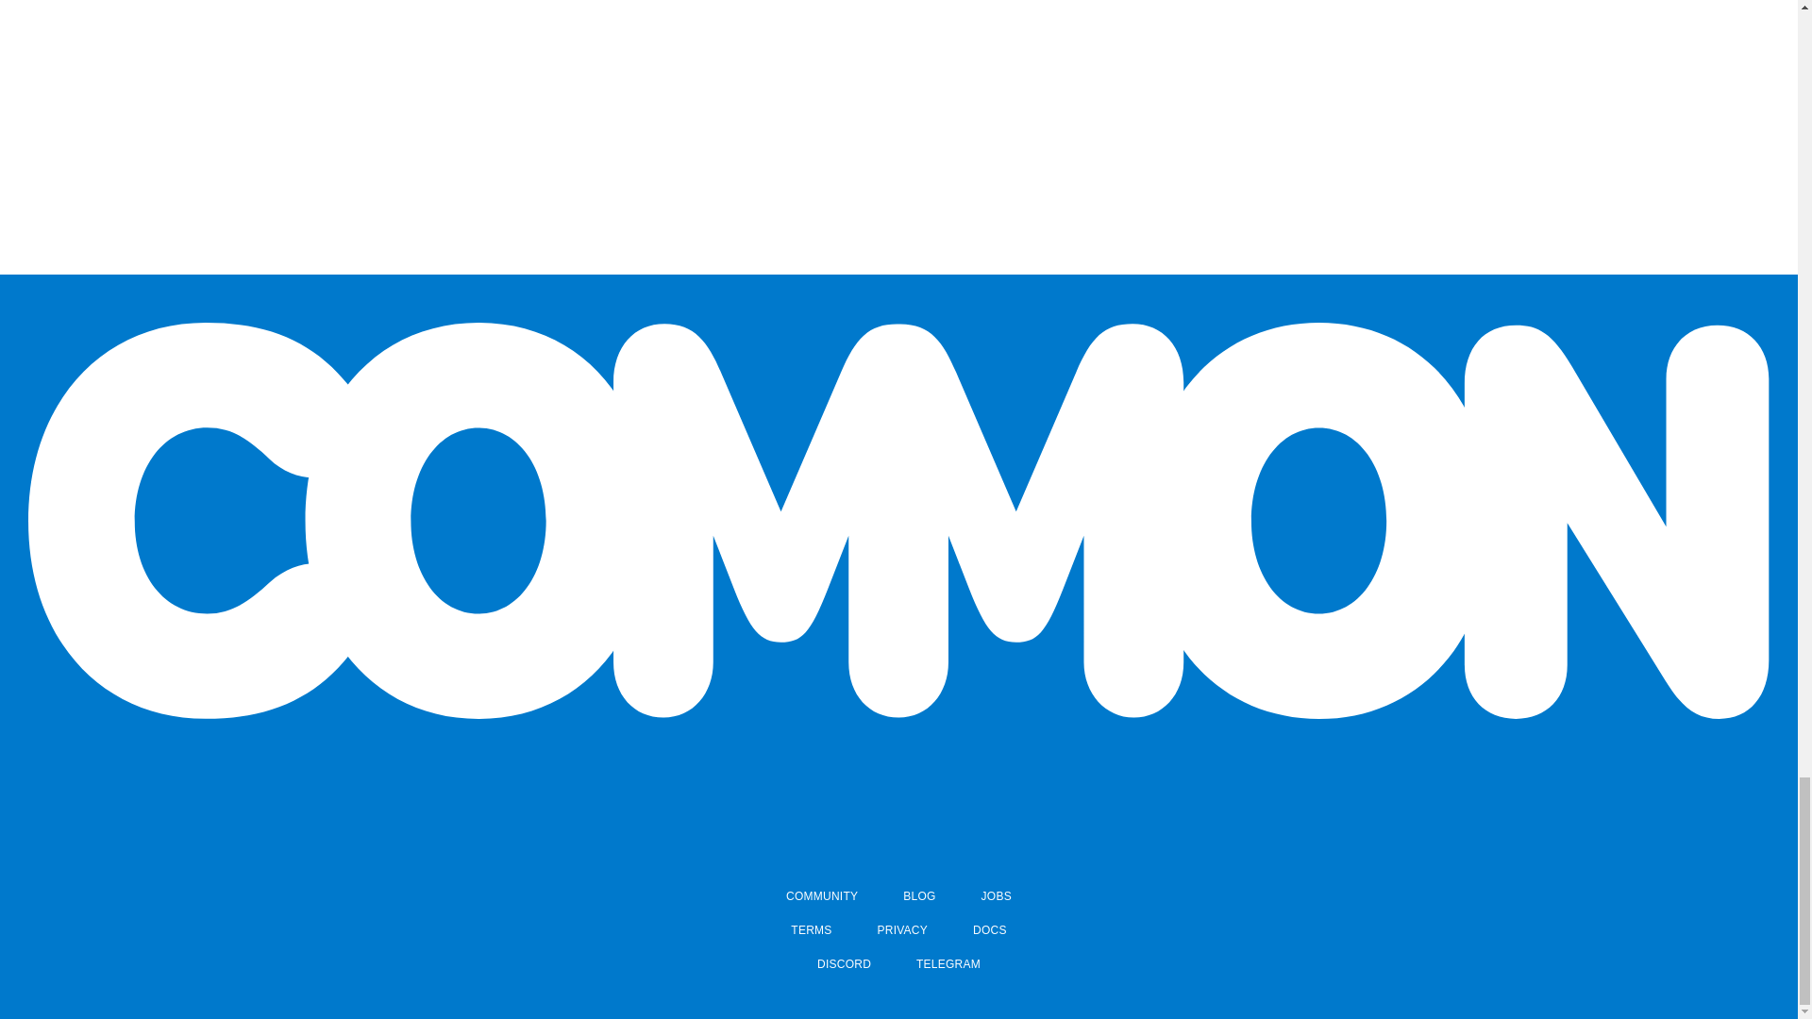 The height and width of the screenshot is (1019, 1812). Describe the element at coordinates (811, 930) in the screenshot. I see `TERMS` at that location.